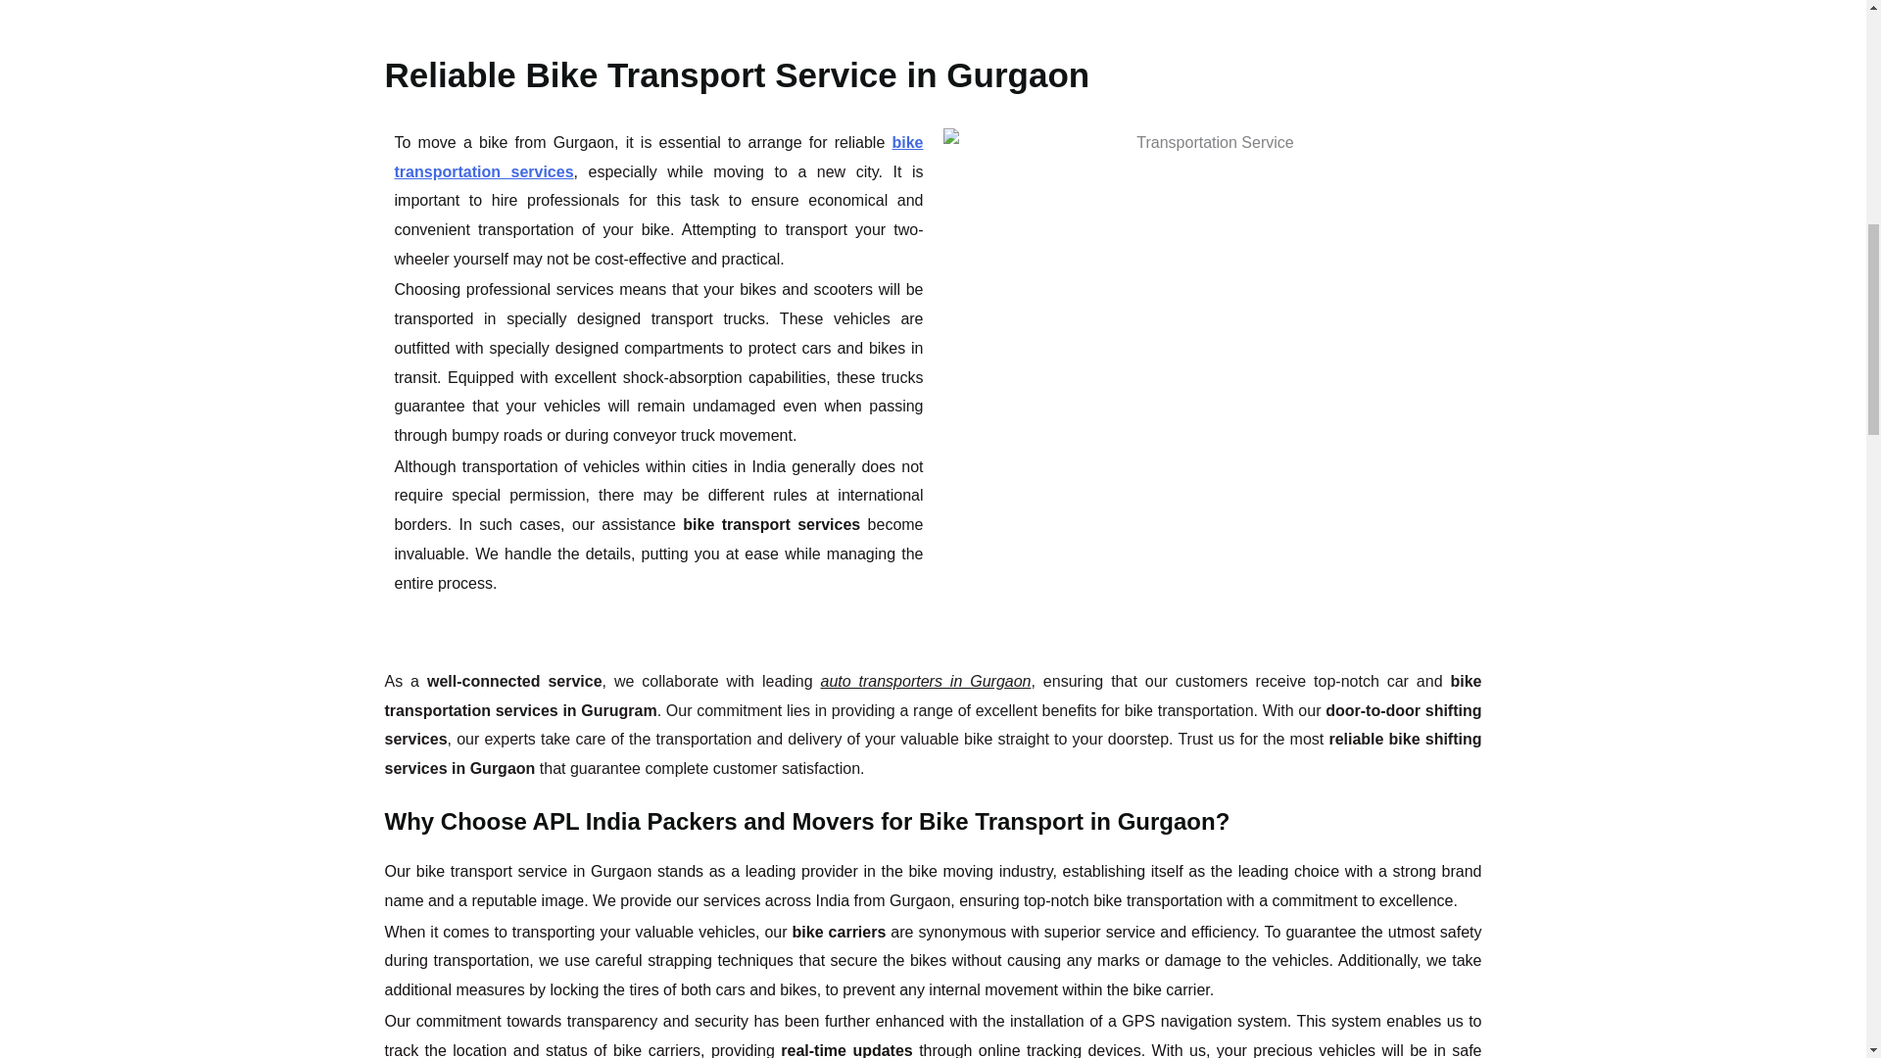 The image size is (1881, 1058). What do you see at coordinates (658, 157) in the screenshot?
I see `bike transportation services` at bounding box center [658, 157].